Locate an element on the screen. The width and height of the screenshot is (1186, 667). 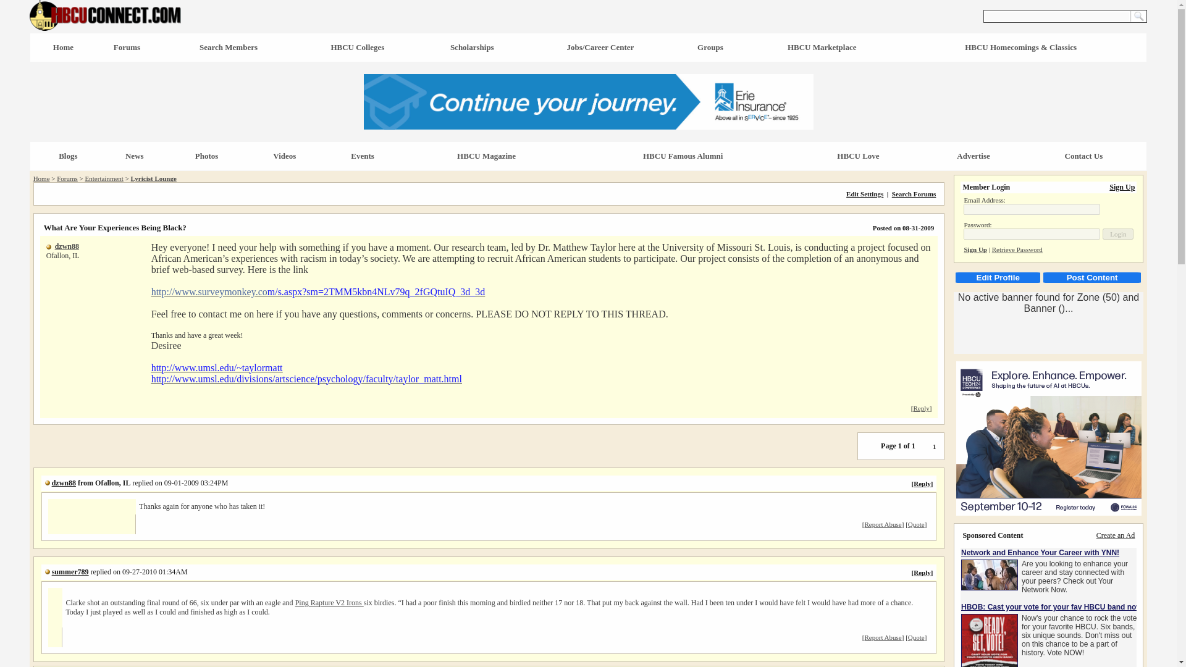
Home is located at coordinates (41, 178).